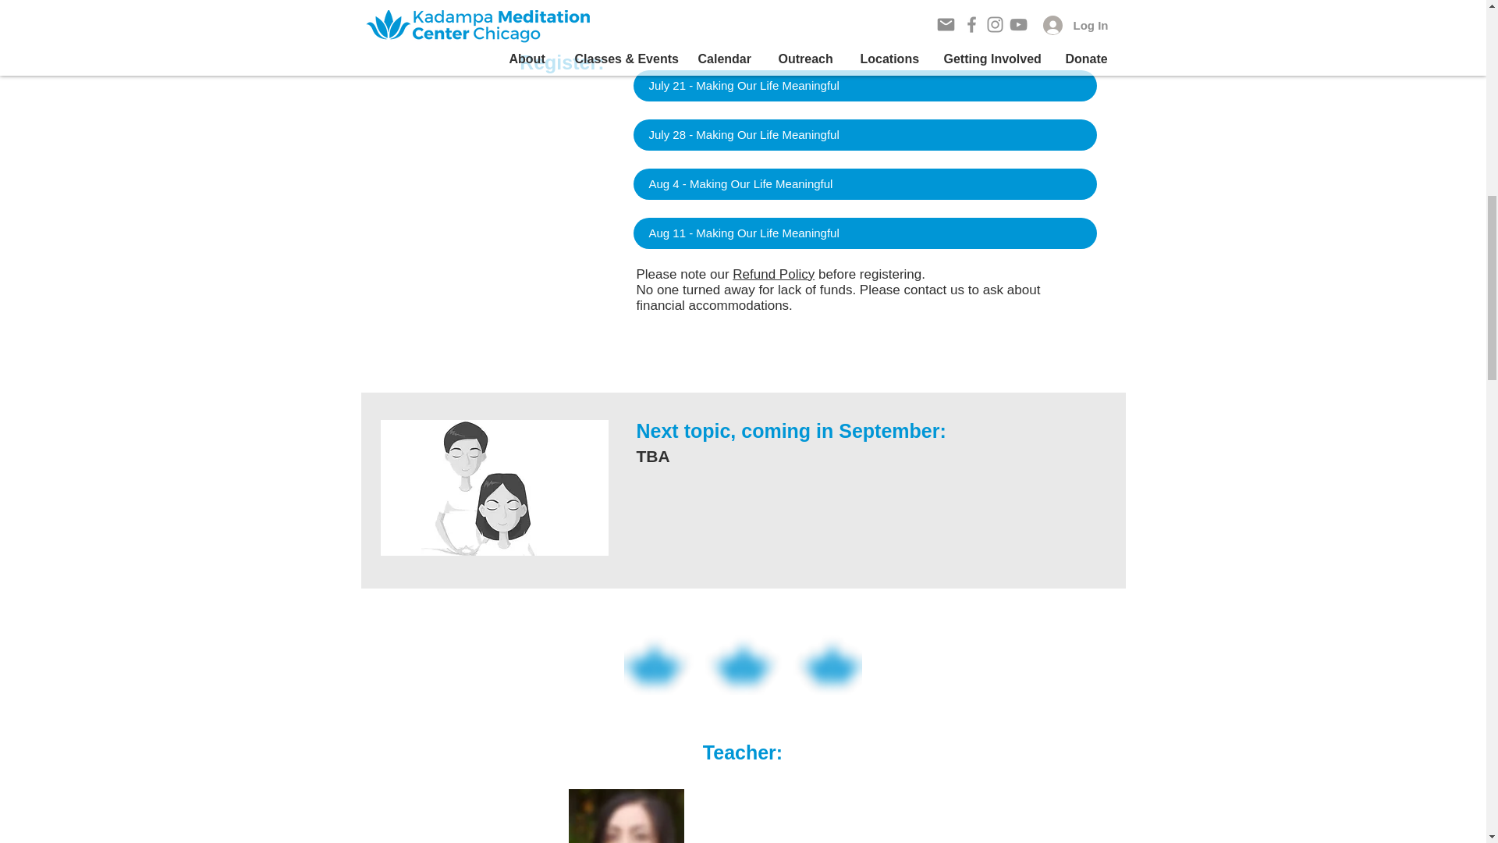 Image resolution: width=1498 pixels, height=843 pixels. I want to click on Aug 11 - Making Our Life Meaningful, so click(864, 233).